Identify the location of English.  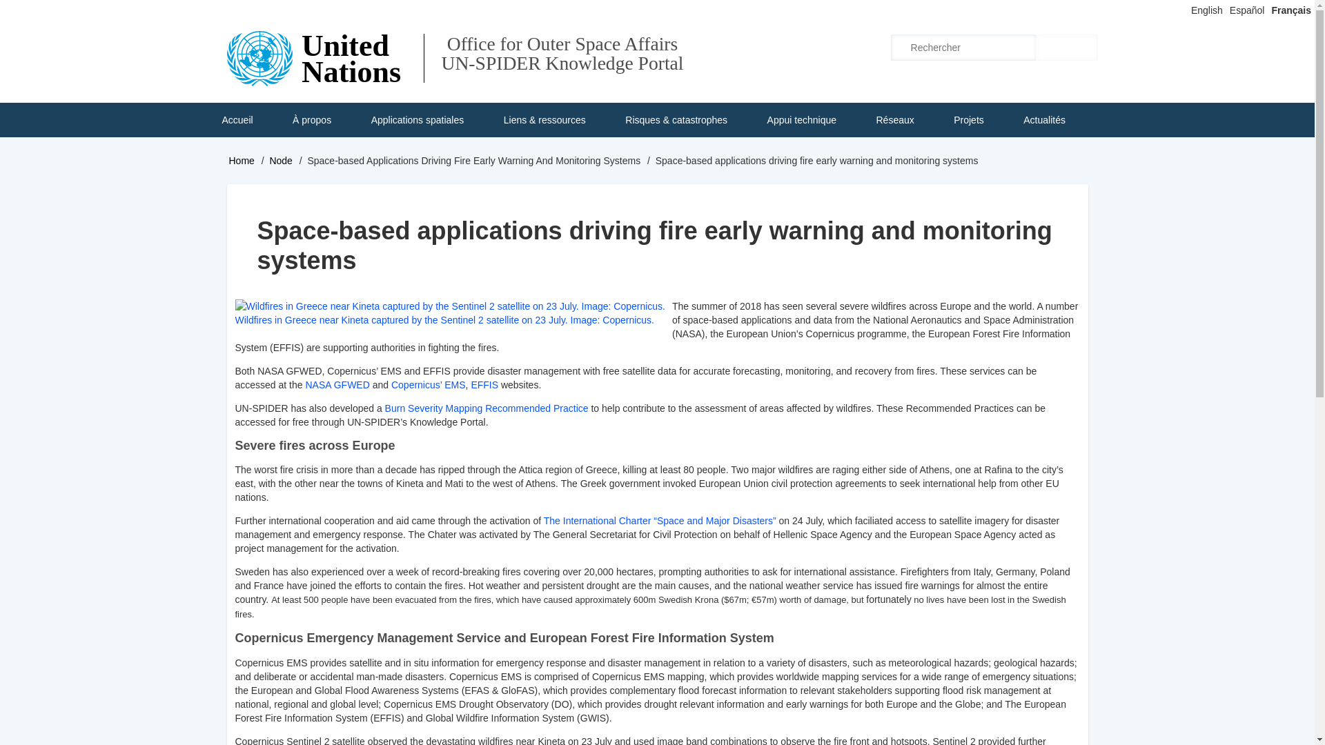
(1207, 10).